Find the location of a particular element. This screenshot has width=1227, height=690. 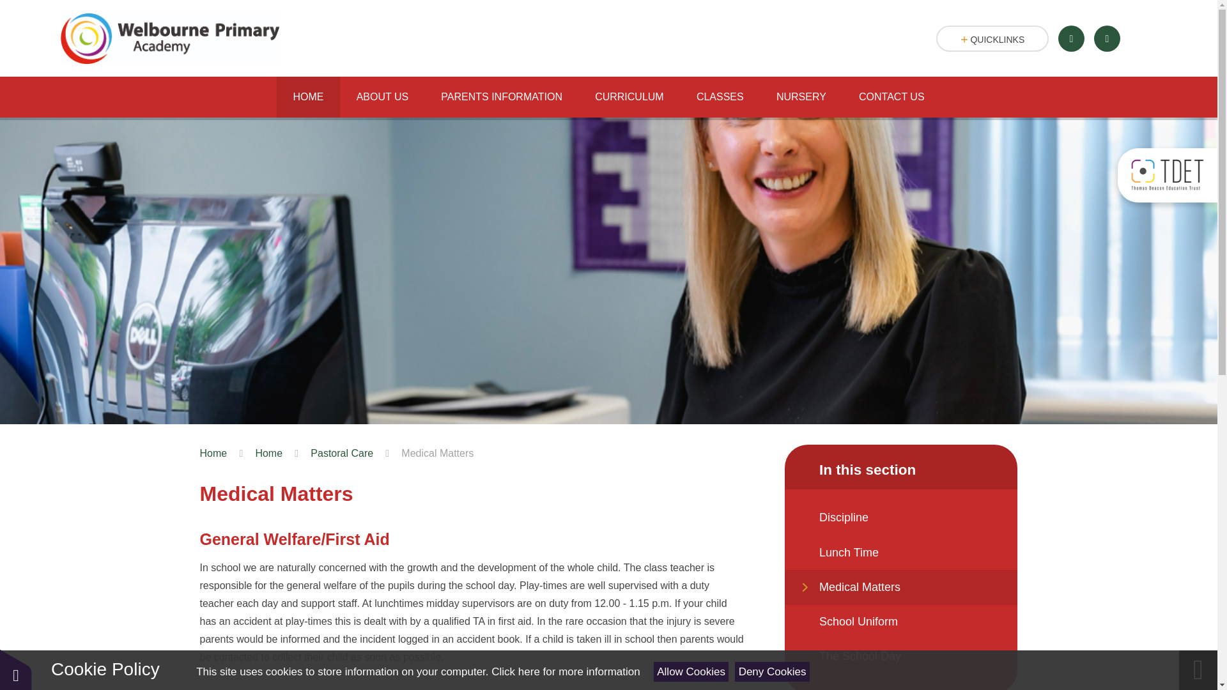

ABOUT US is located at coordinates (382, 96).